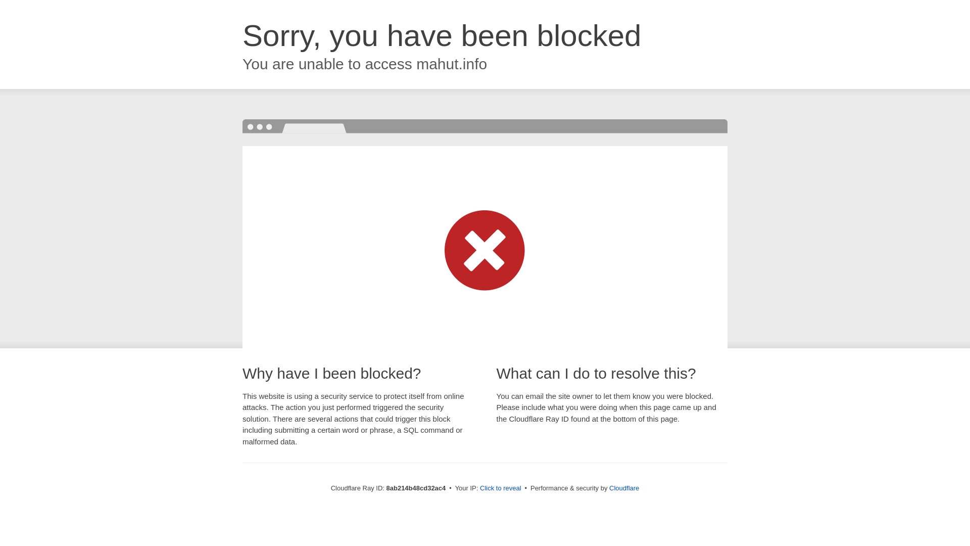 The height and width of the screenshot is (546, 970). What do you see at coordinates (501, 488) in the screenshot?
I see `Click to reveal` at bounding box center [501, 488].